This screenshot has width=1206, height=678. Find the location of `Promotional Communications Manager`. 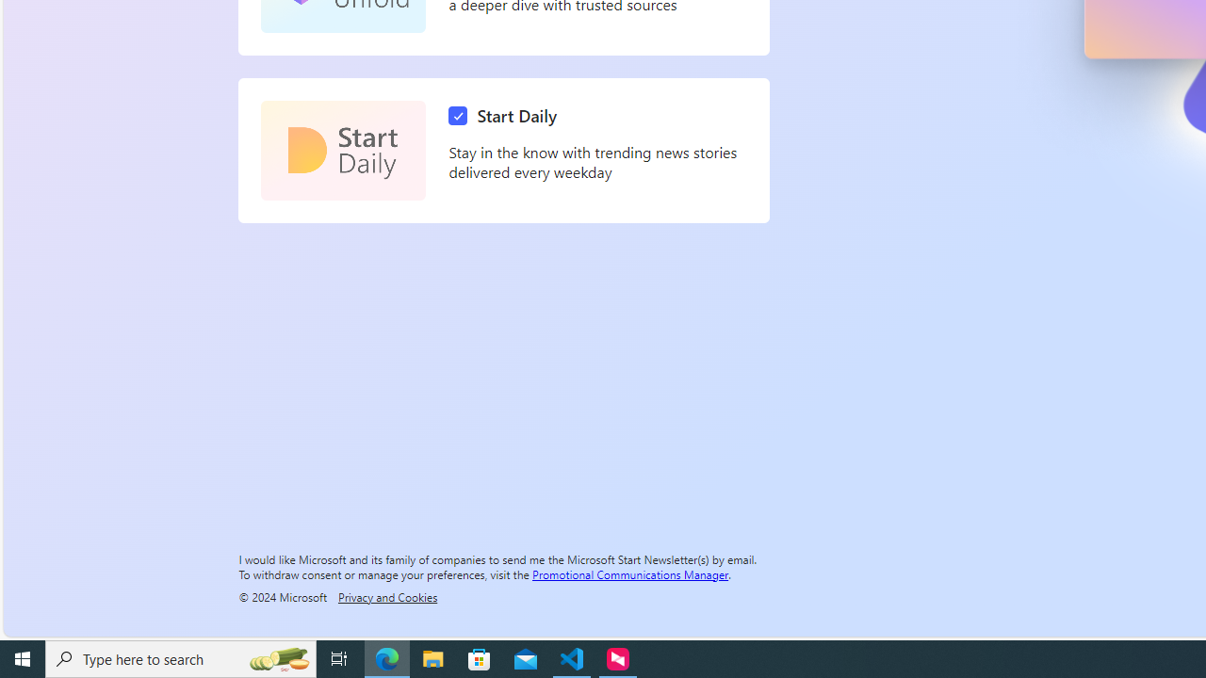

Promotional Communications Manager is located at coordinates (630, 573).